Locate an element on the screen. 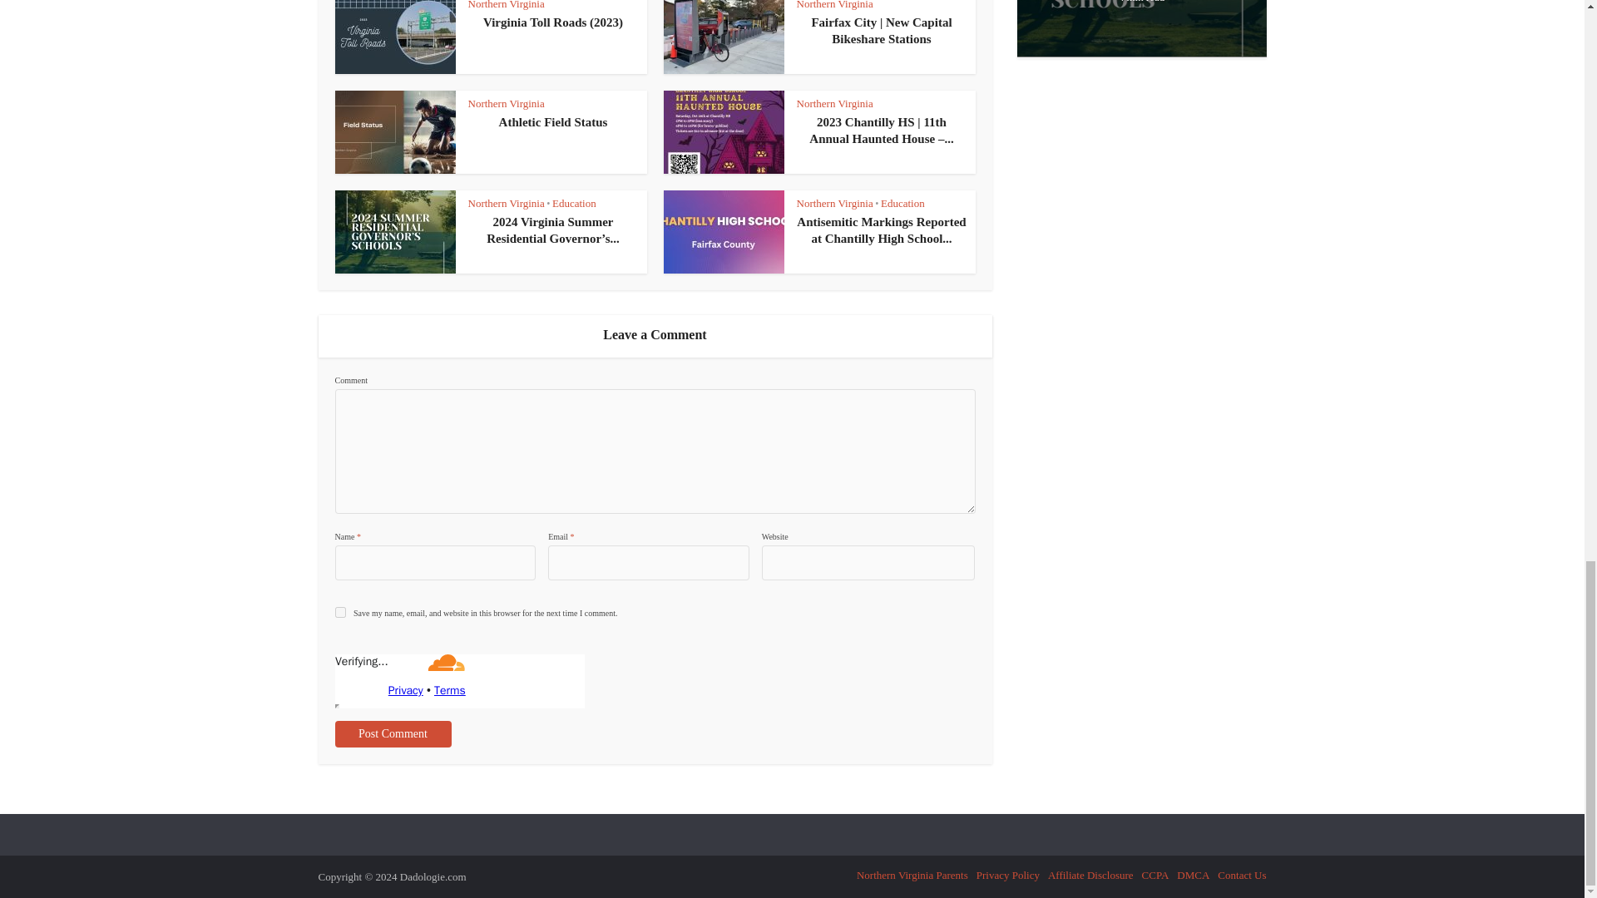 This screenshot has height=898, width=1597. yes is located at coordinates (339, 612).